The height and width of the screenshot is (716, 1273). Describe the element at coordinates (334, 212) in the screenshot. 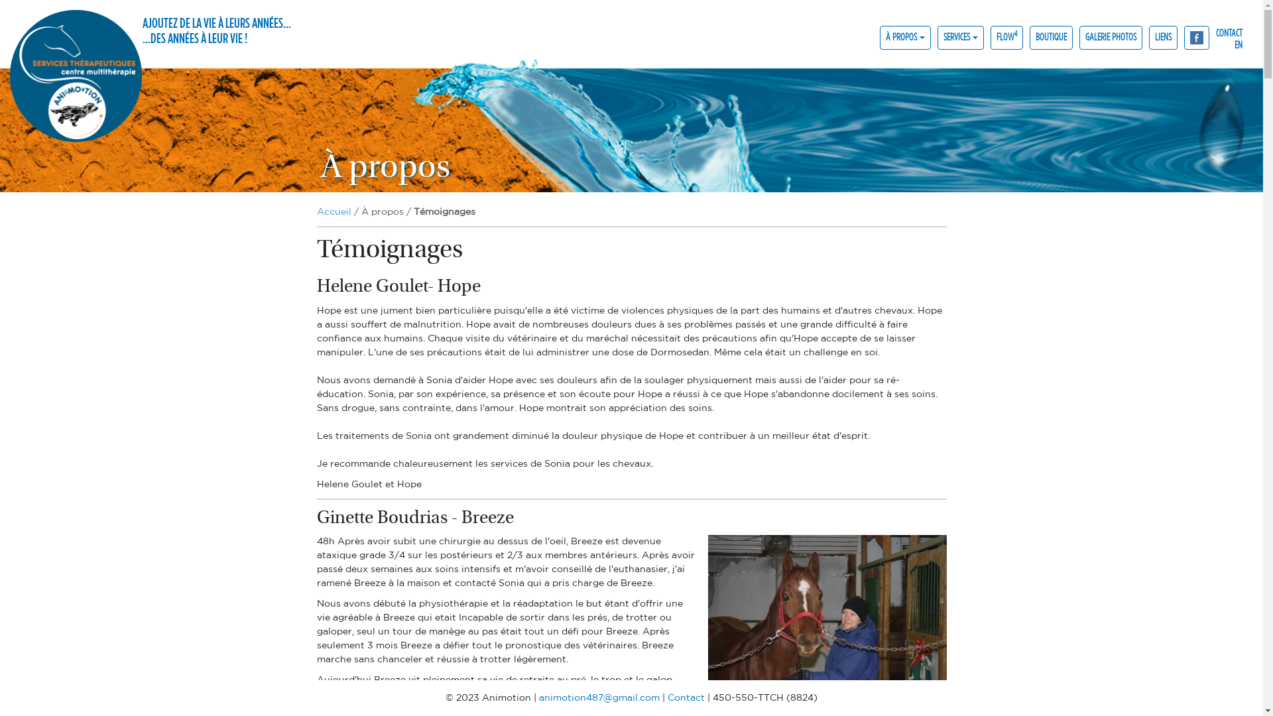

I see `Accueil` at that location.